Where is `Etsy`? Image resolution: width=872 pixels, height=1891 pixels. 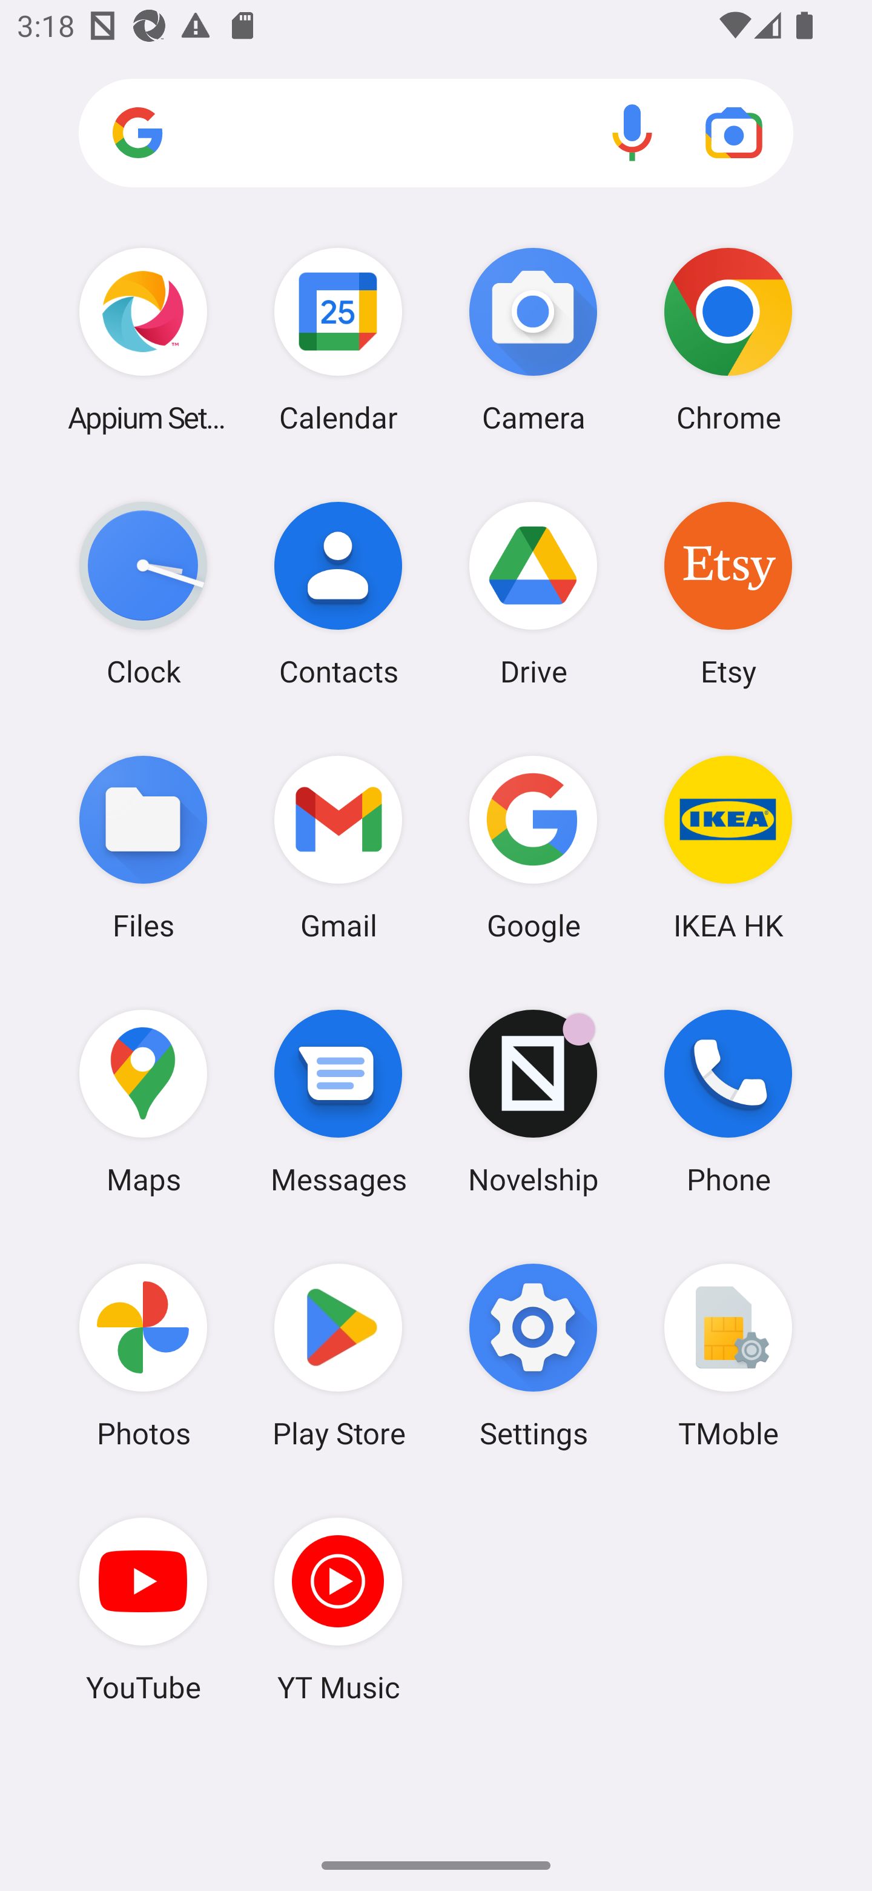 Etsy is located at coordinates (728, 593).